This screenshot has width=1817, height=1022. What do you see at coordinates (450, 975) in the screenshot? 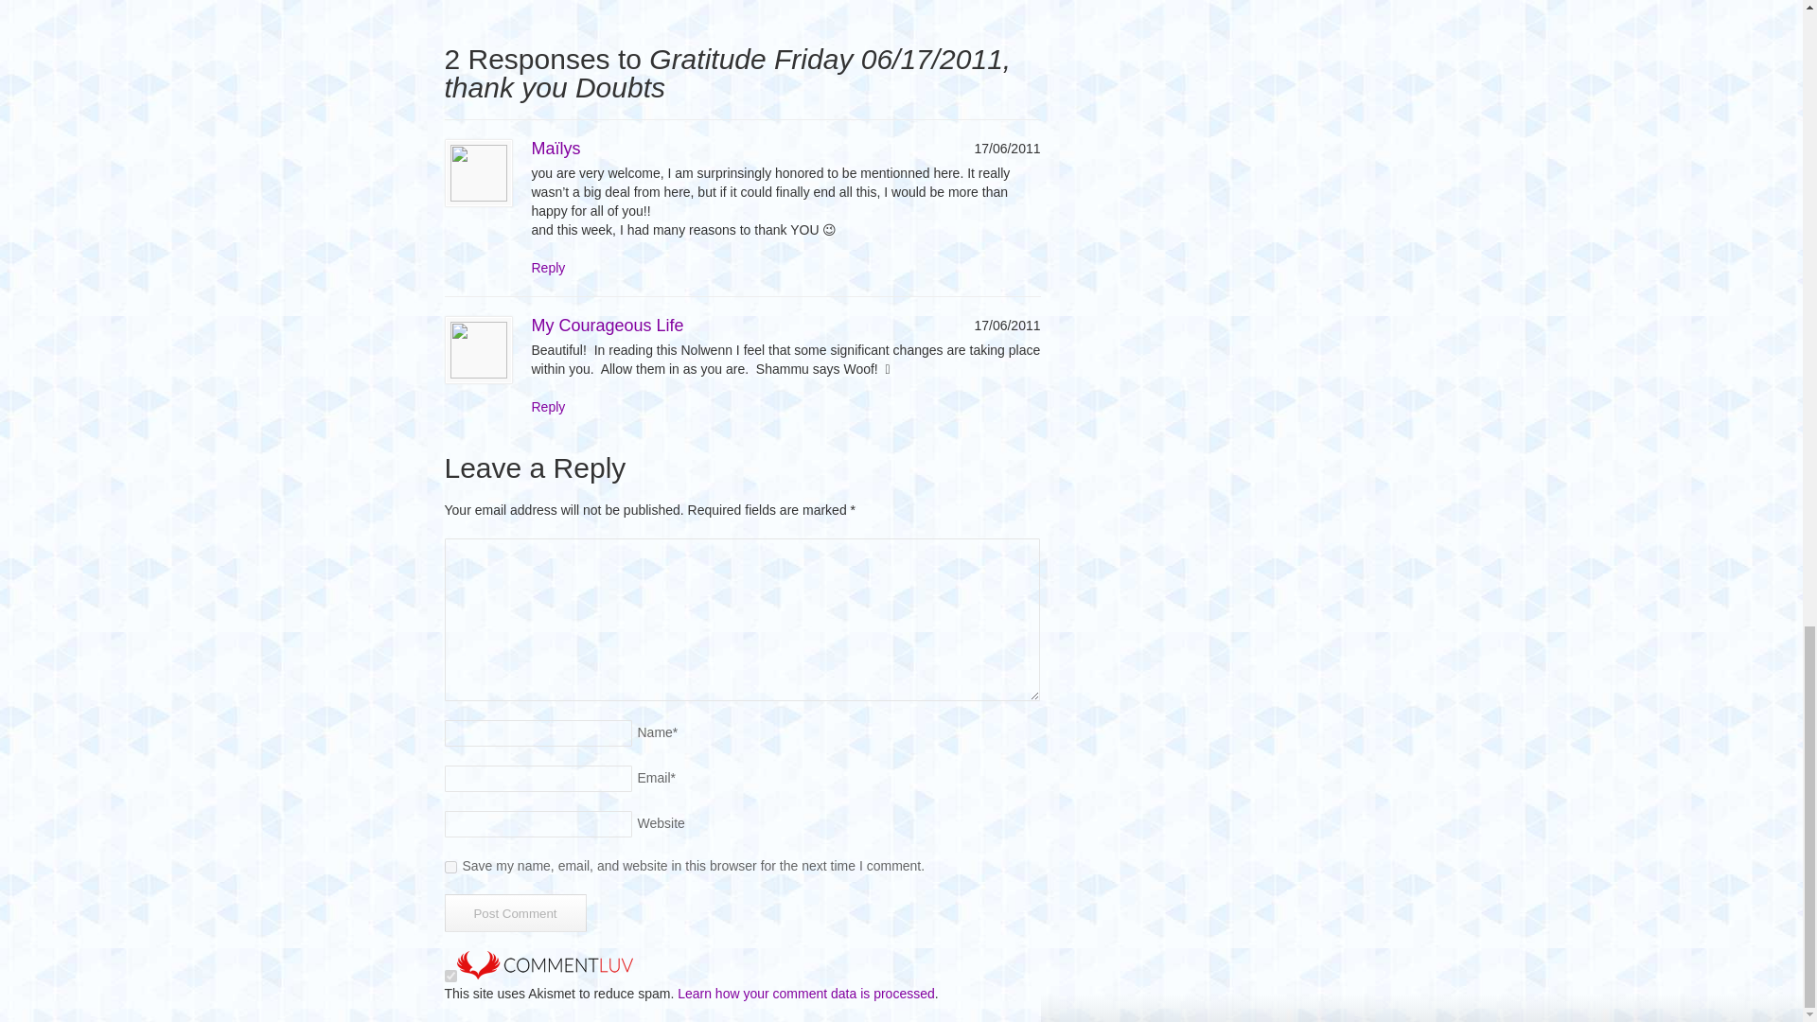
I see `on` at bounding box center [450, 975].